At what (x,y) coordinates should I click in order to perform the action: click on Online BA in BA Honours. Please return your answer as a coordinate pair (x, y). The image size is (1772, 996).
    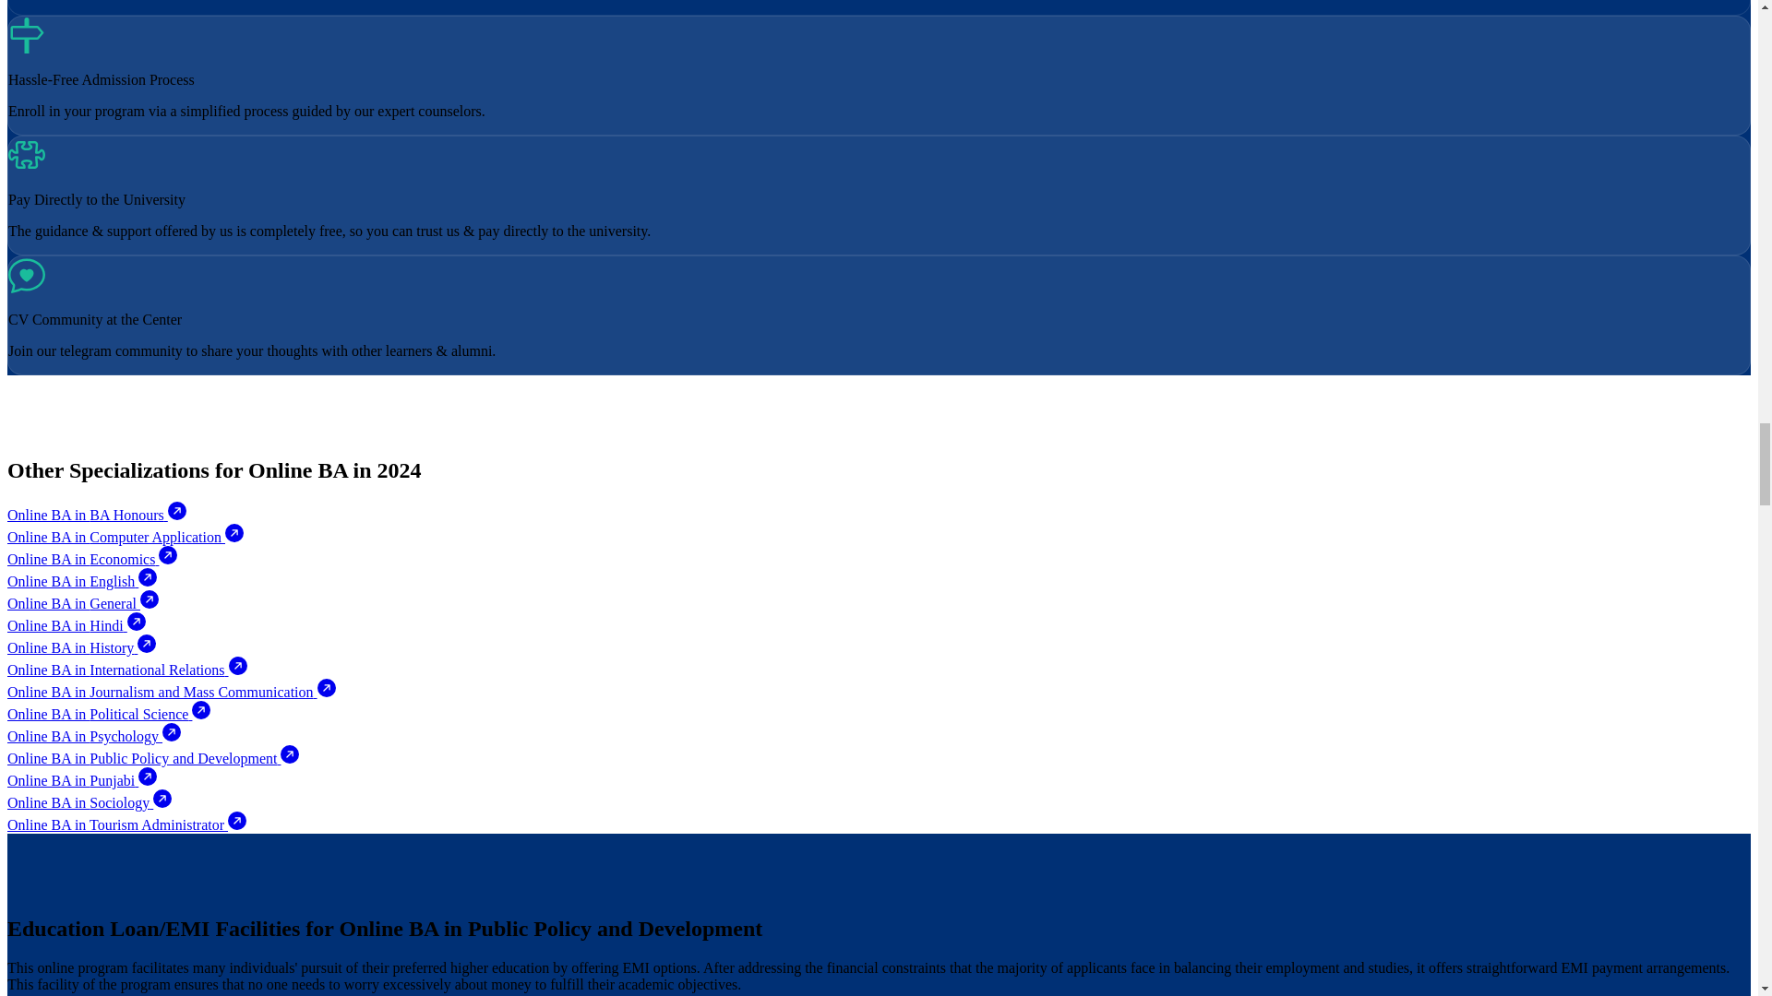
    Looking at the image, I should click on (96, 515).